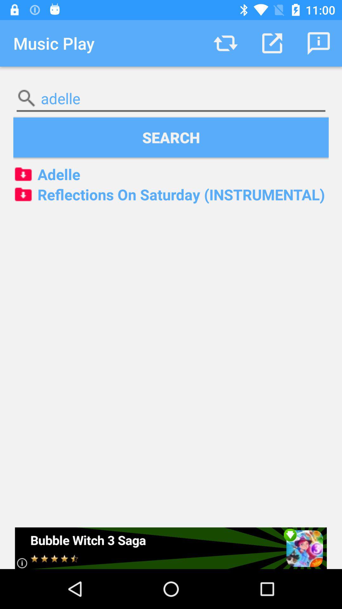 This screenshot has width=342, height=609. What do you see at coordinates (171, 137) in the screenshot?
I see `turn on item above adelle icon` at bounding box center [171, 137].